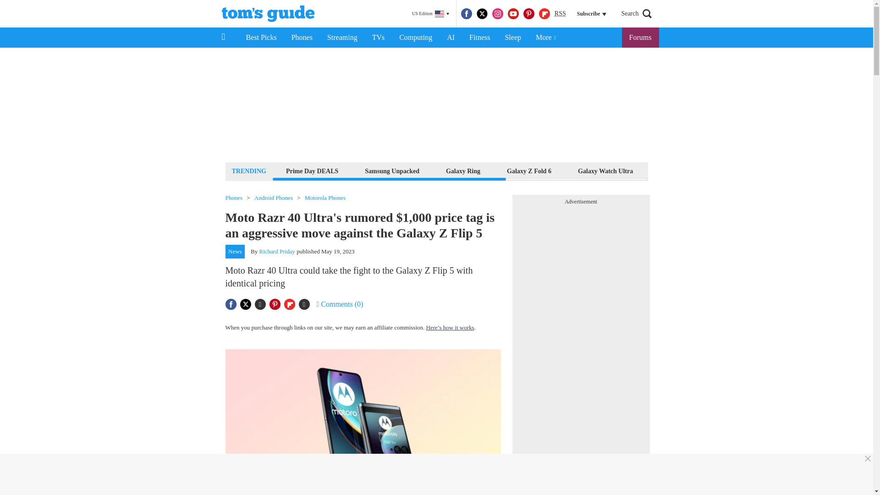 Image resolution: width=880 pixels, height=495 pixels. Describe the element at coordinates (560, 14) in the screenshot. I see `RSS` at that location.